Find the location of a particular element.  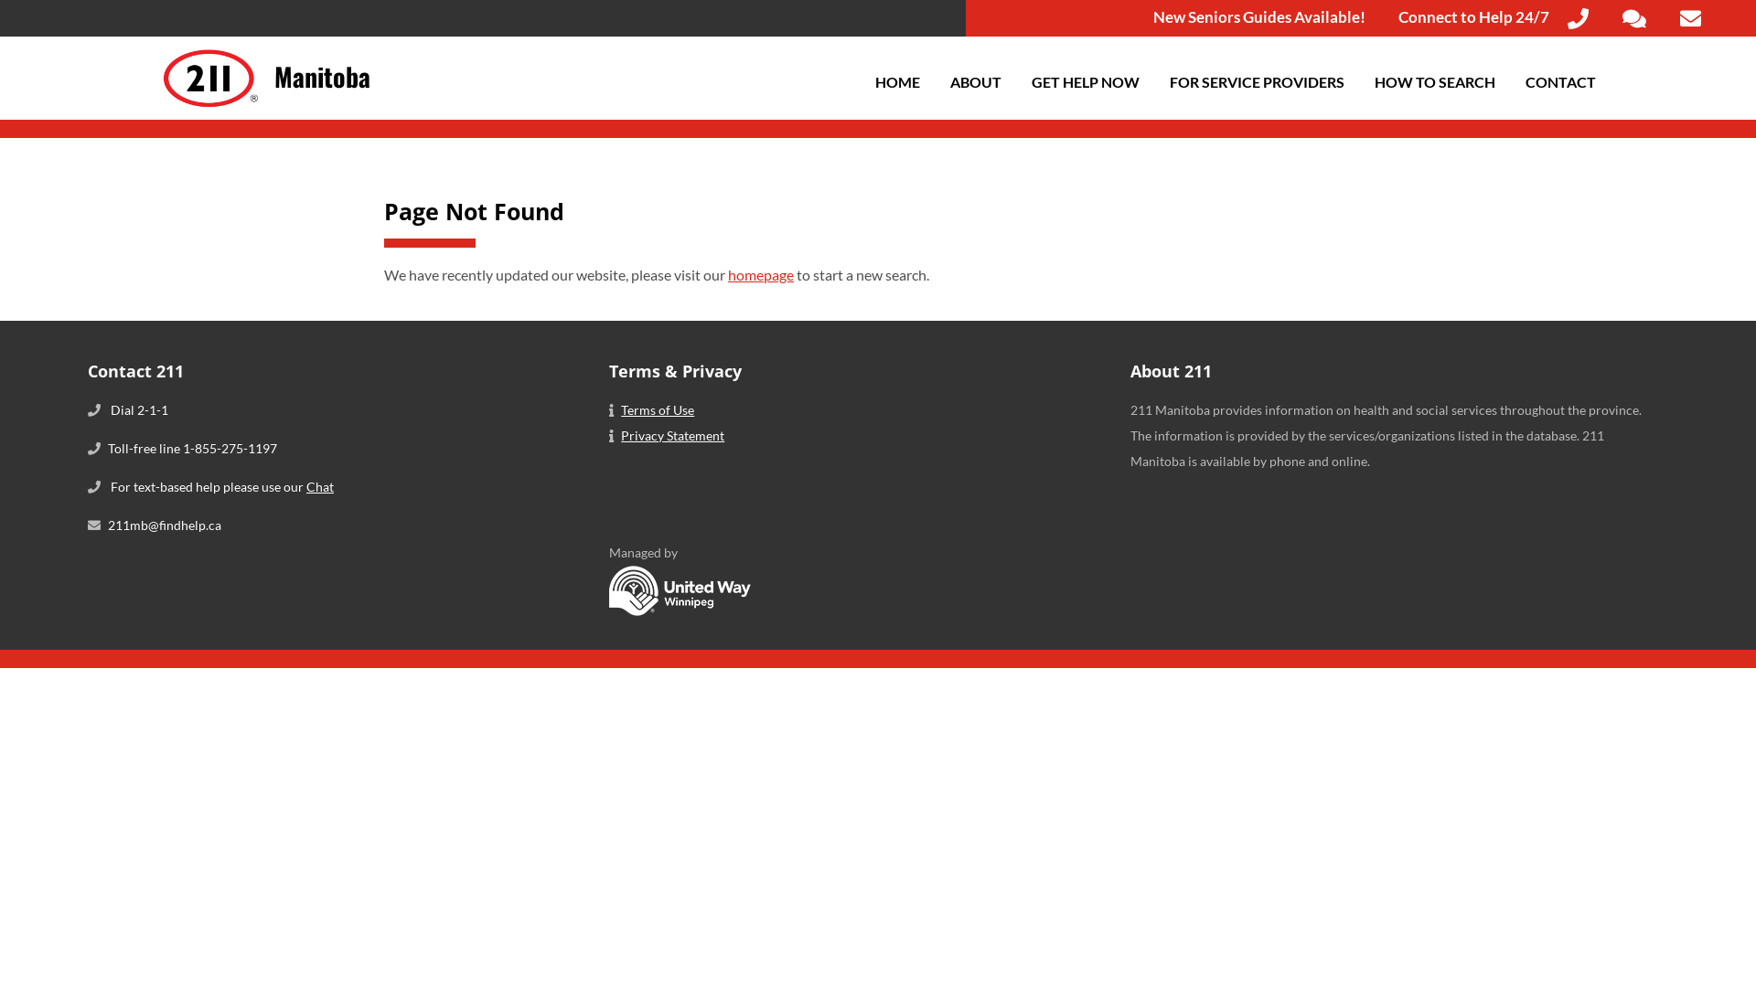

Dial 2-1-1 is located at coordinates (139, 409).